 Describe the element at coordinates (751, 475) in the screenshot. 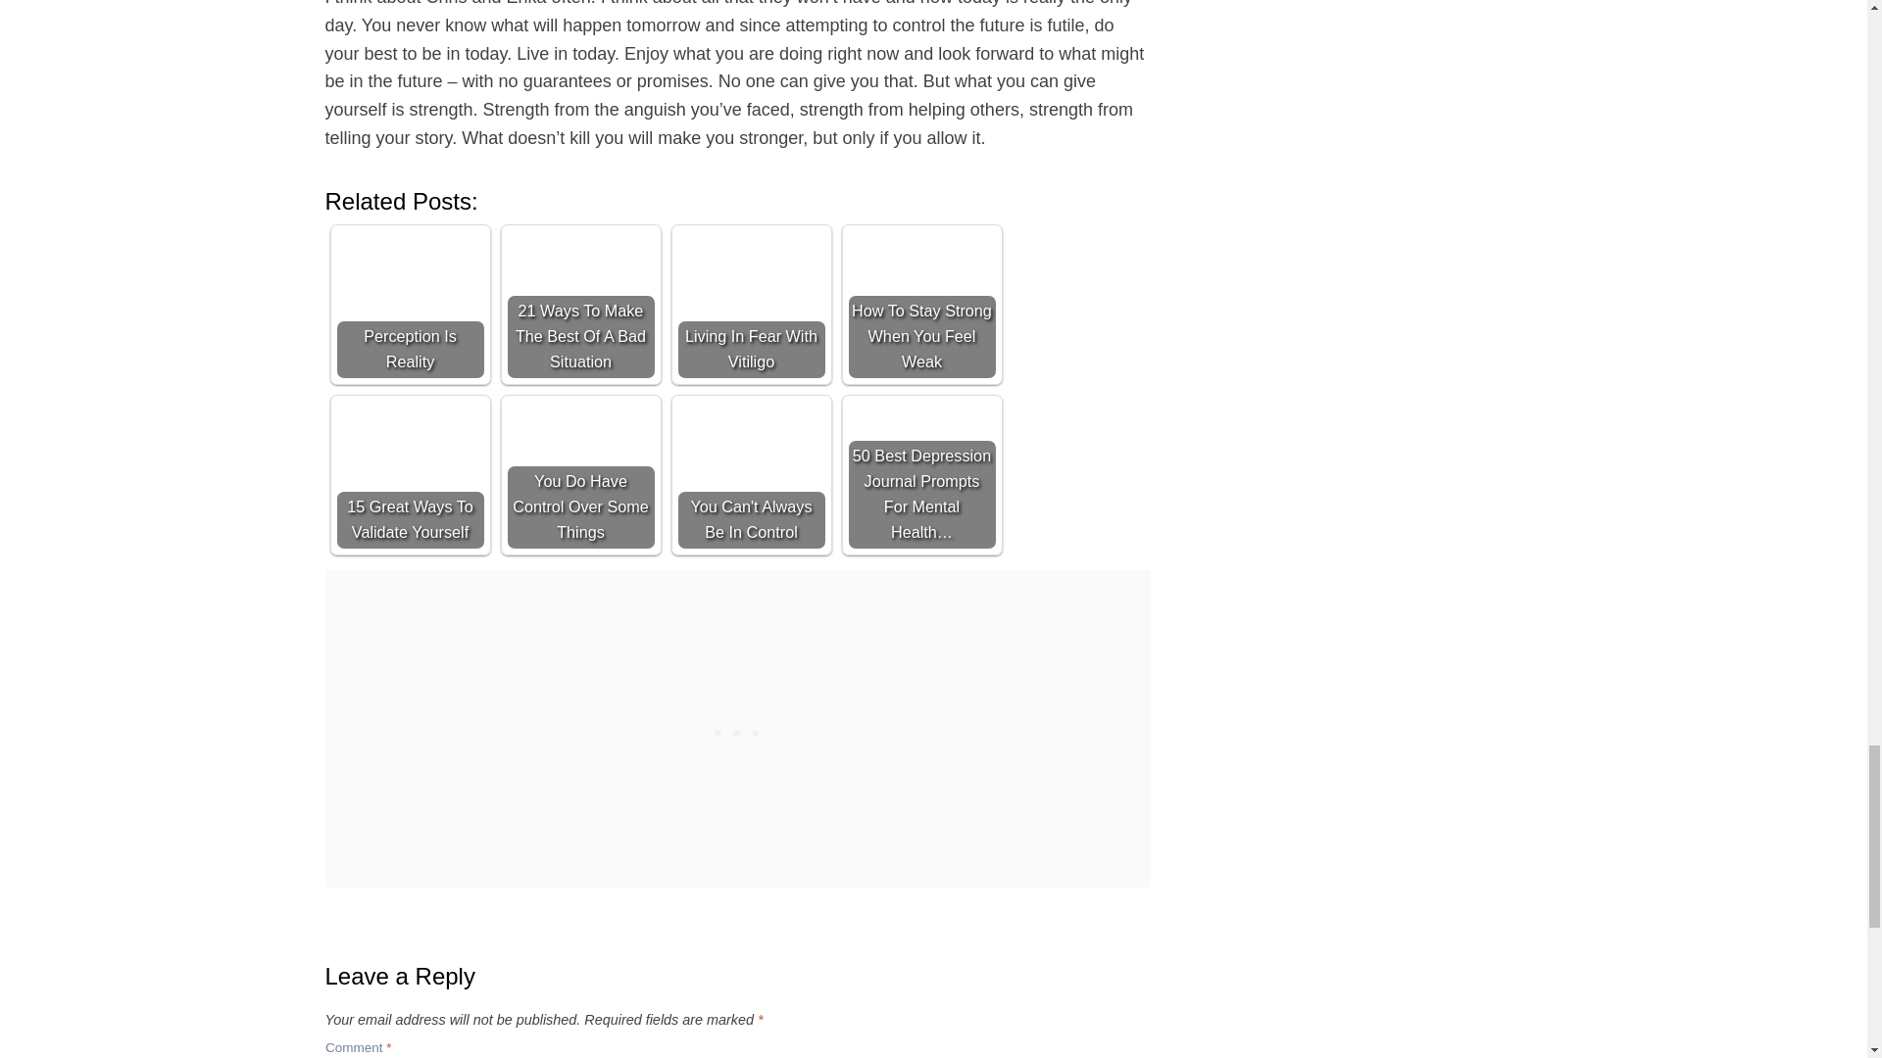

I see `You Can't Always Be In Control` at that location.